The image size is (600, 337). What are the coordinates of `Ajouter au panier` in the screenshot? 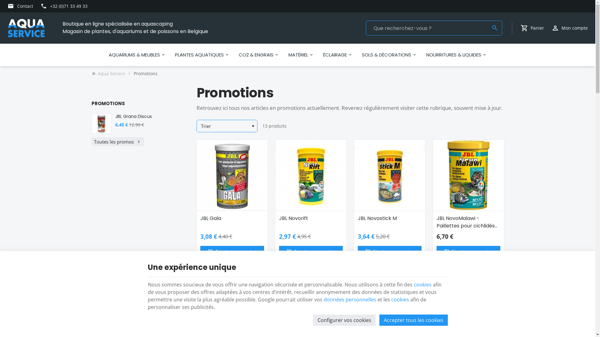 It's located at (389, 252).